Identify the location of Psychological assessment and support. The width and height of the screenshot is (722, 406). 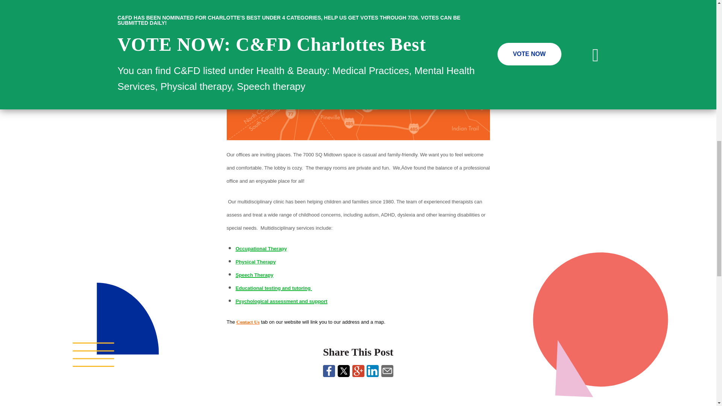
(281, 300).